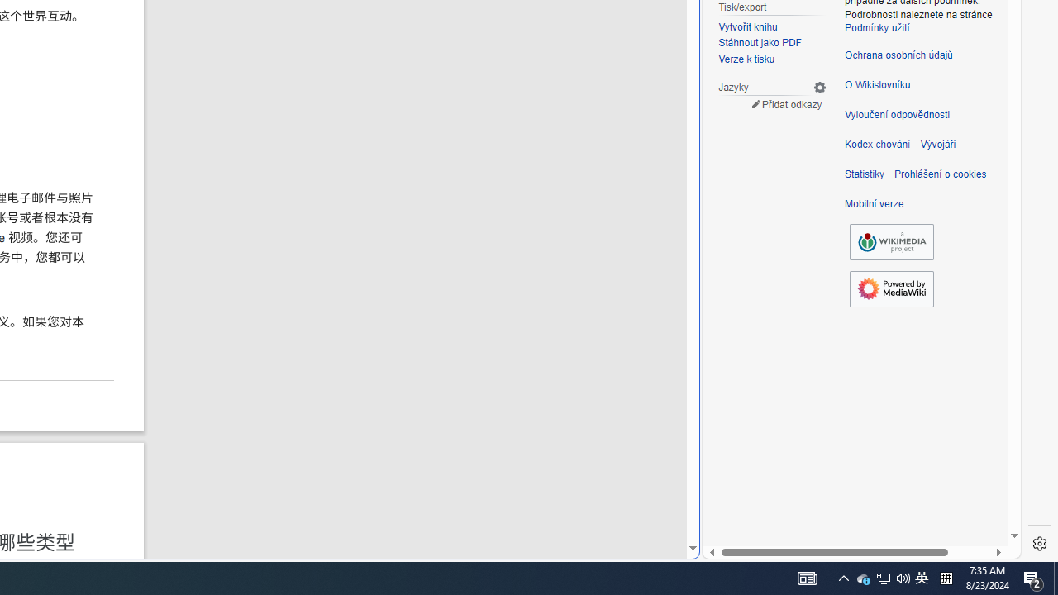 The height and width of the screenshot is (595, 1058). Describe the element at coordinates (891, 289) in the screenshot. I see `Powered by MediaWiki` at that location.